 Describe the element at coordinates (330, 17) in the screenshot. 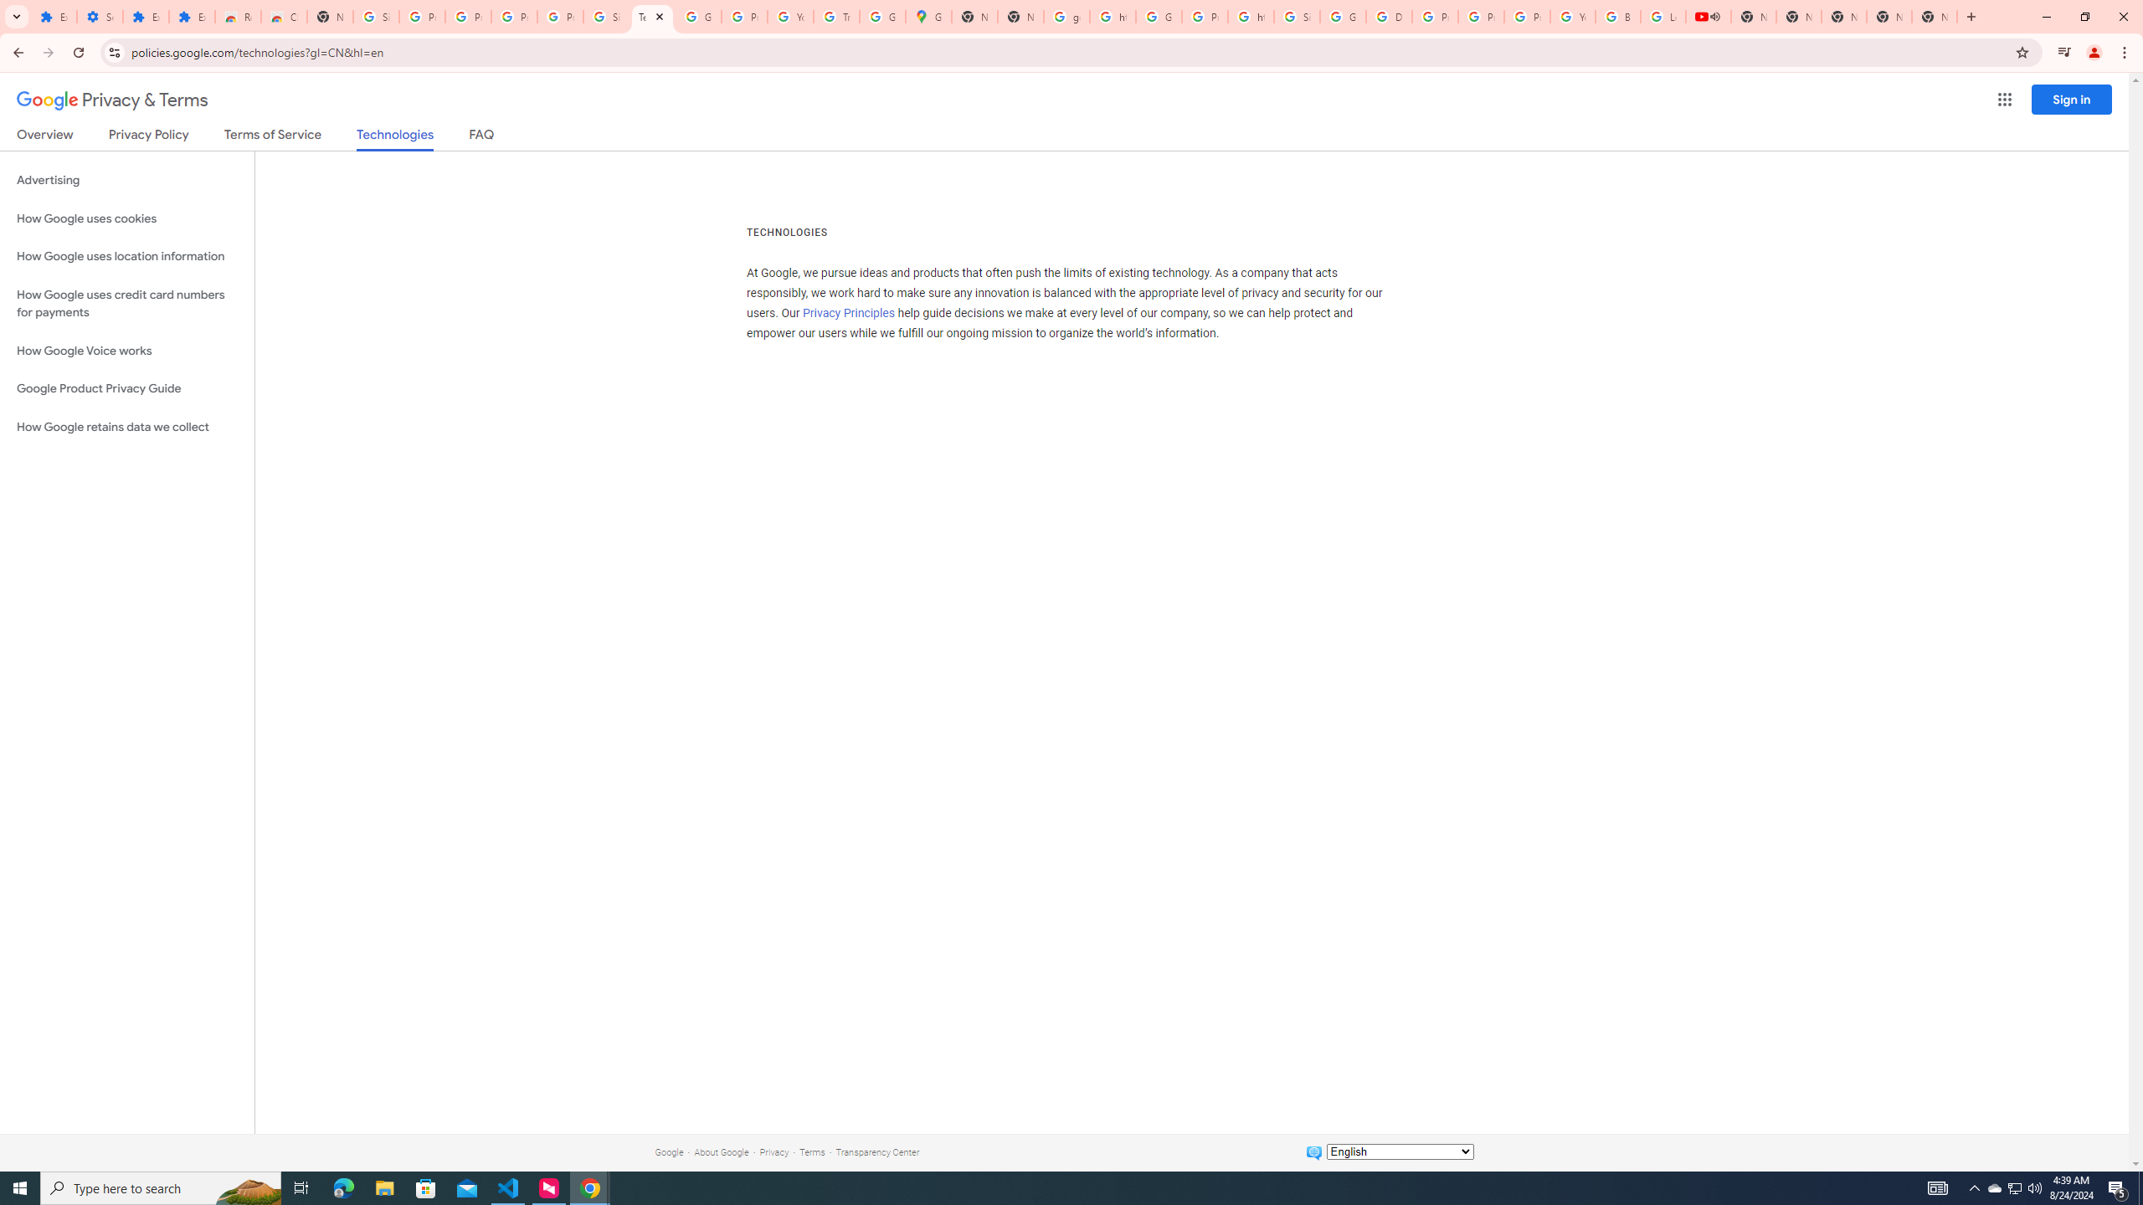

I see `New Tab` at that location.